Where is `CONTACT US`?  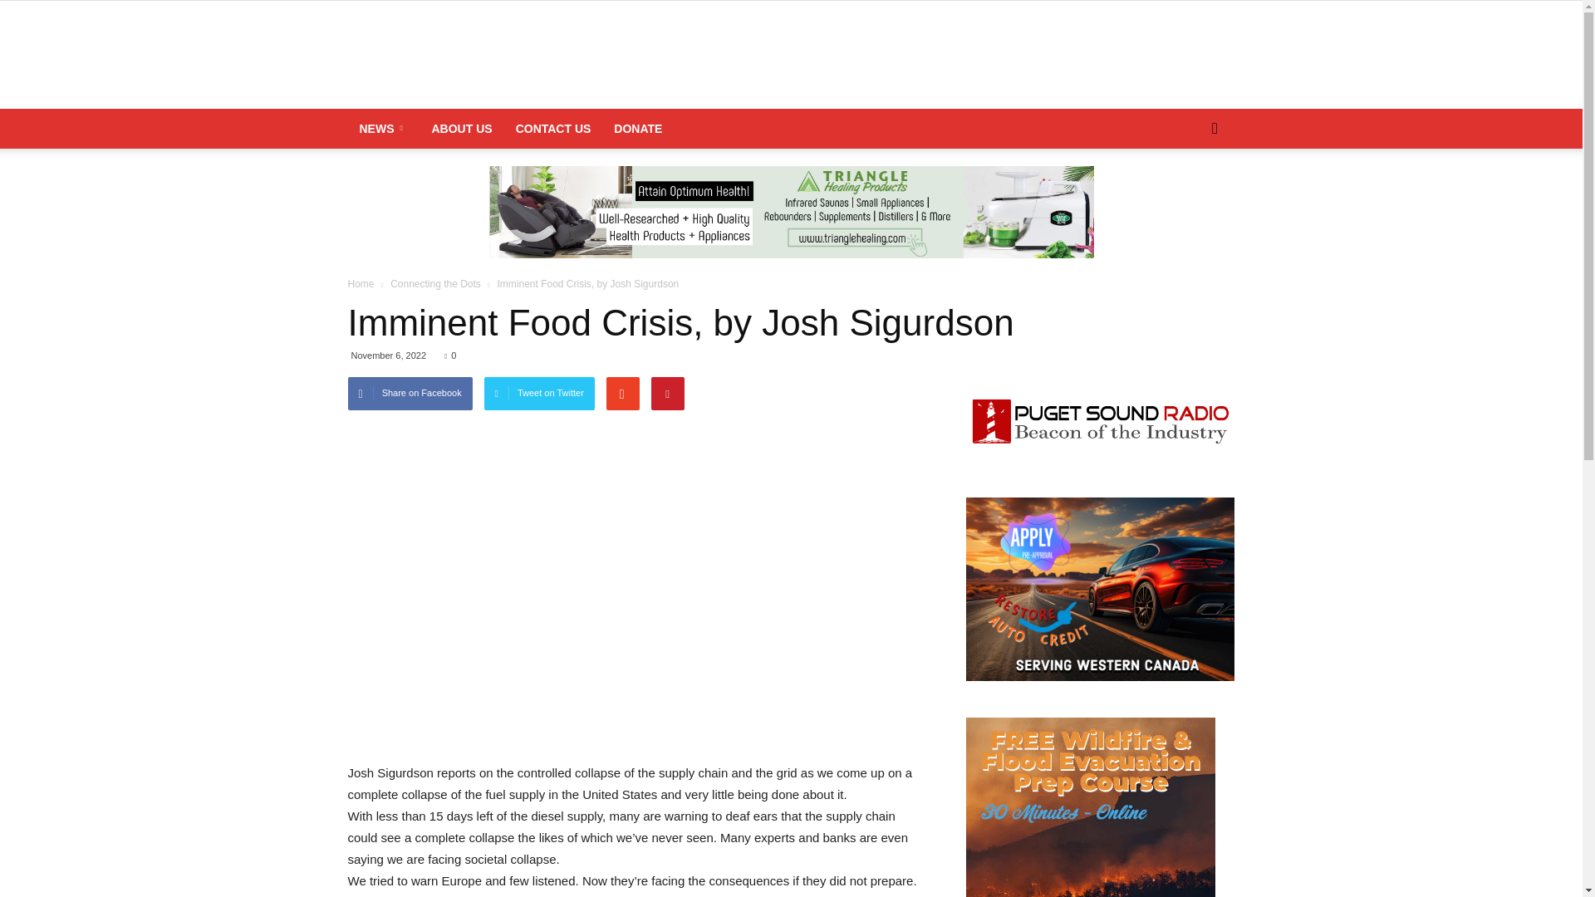 CONTACT US is located at coordinates (553, 128).